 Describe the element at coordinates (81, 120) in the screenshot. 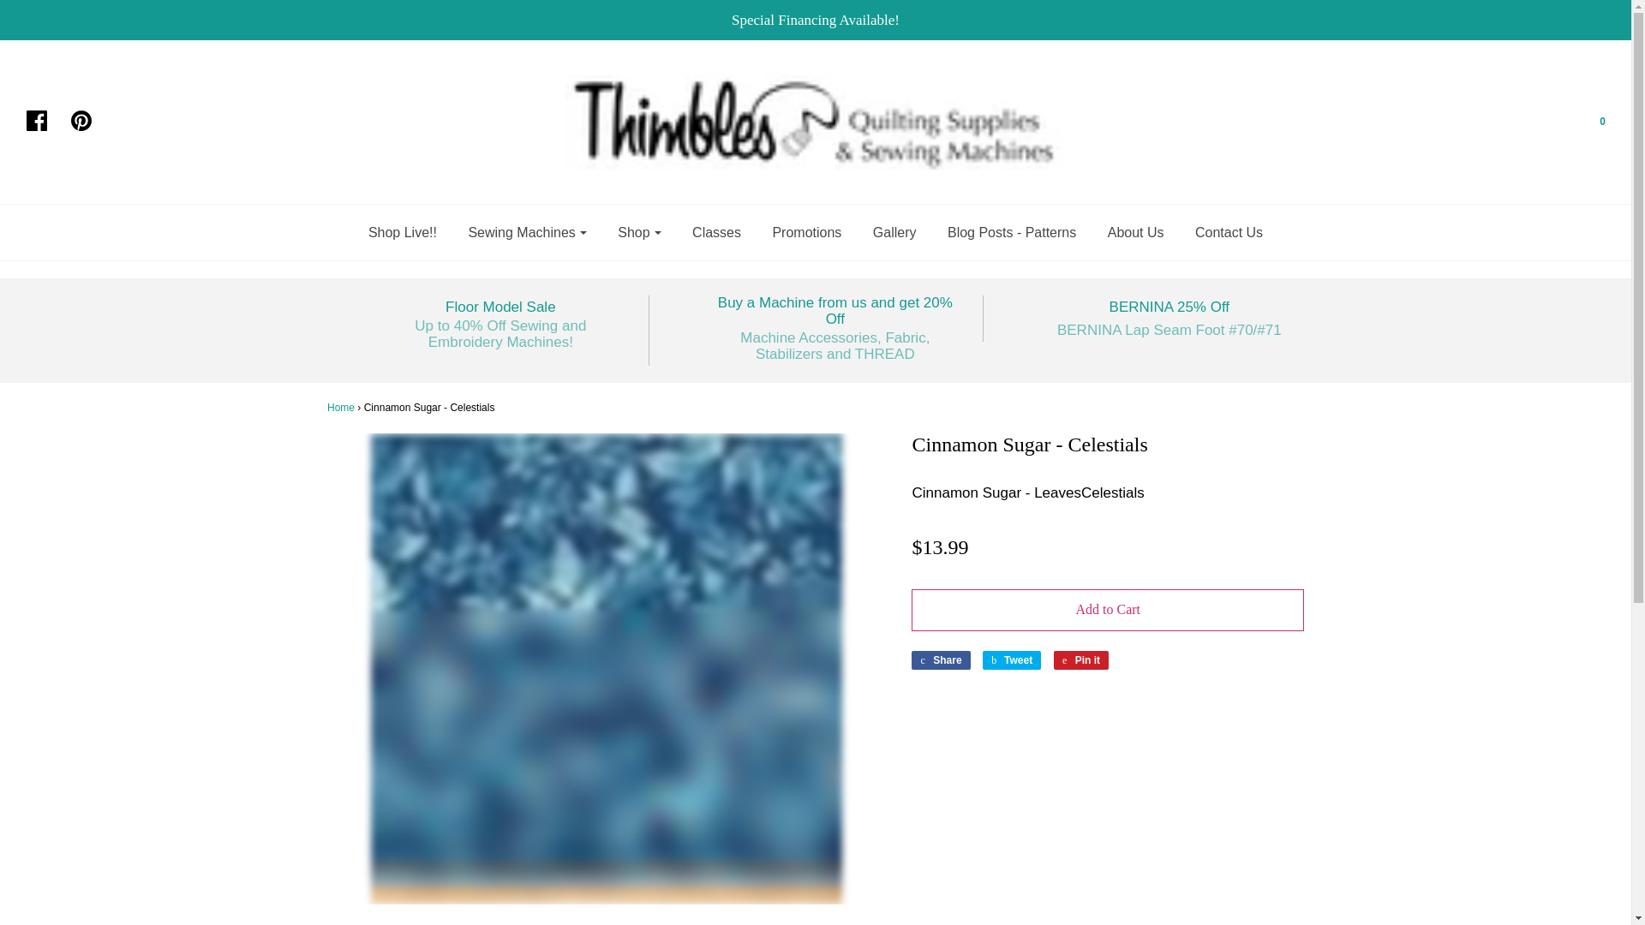

I see `Pinterest icon` at that location.